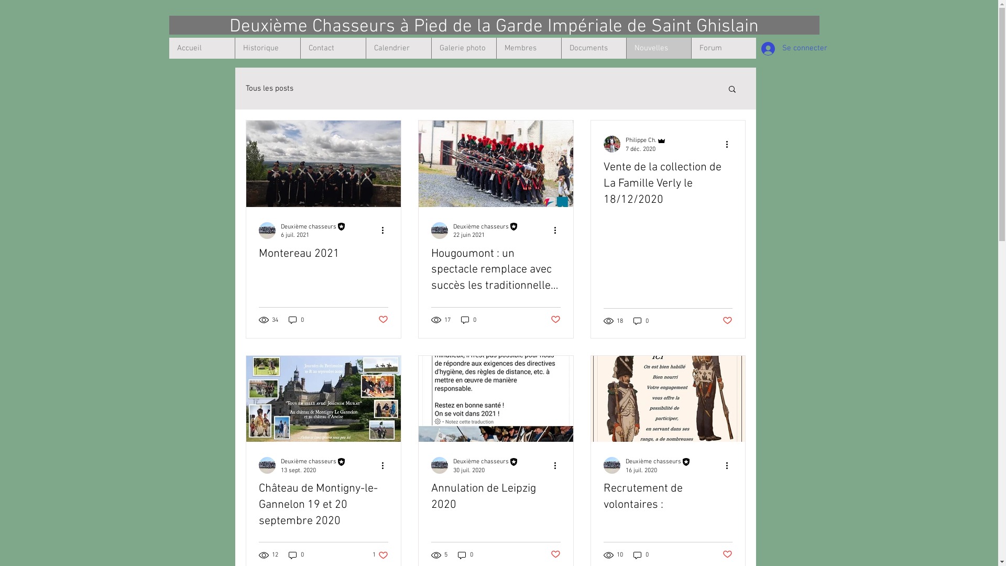 The height and width of the screenshot is (566, 1006). What do you see at coordinates (646, 140) in the screenshot?
I see `Philippe Ch.` at bounding box center [646, 140].